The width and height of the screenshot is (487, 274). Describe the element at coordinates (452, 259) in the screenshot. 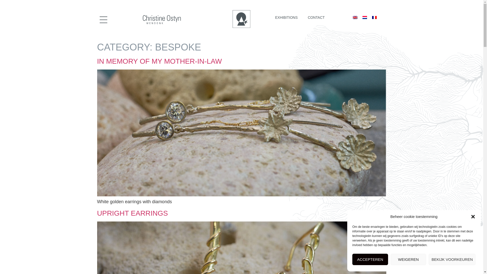

I see `BEKIJK VOORKEUREN` at that location.